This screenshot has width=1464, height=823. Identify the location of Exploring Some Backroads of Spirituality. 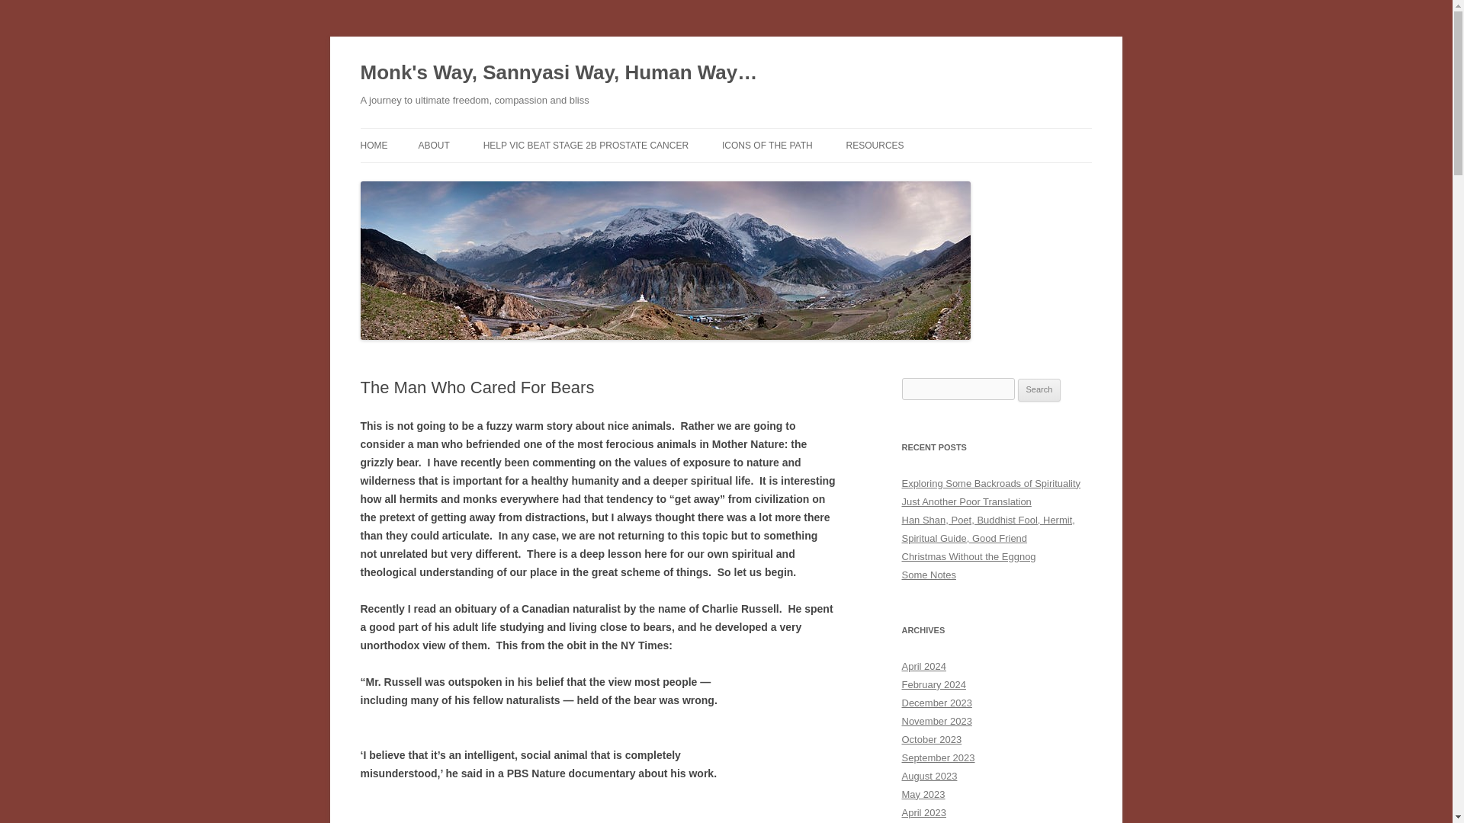
(990, 483).